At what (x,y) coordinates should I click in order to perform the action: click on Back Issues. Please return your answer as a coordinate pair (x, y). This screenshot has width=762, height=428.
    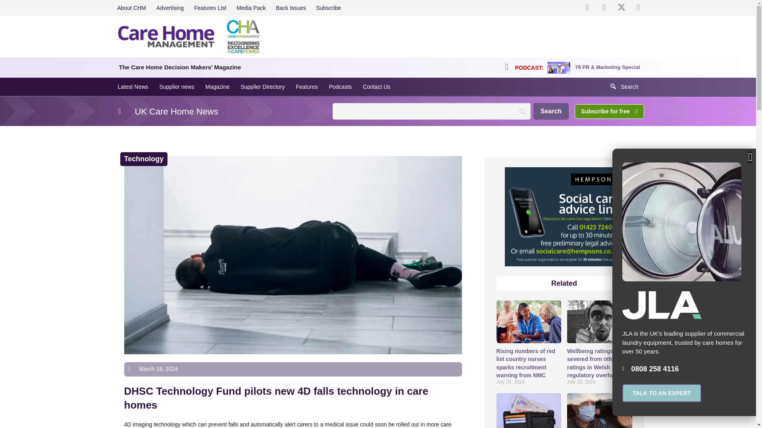
    Looking at the image, I should click on (291, 8).